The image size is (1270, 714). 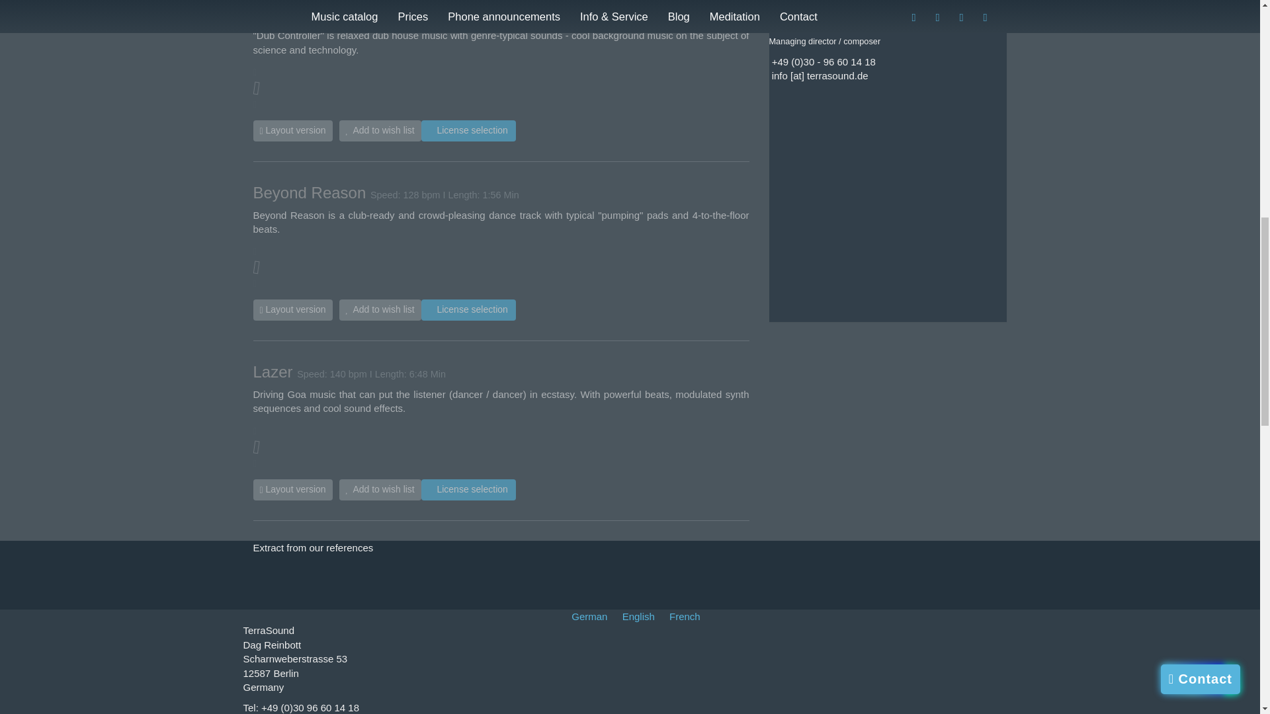 I want to click on Layout version, so click(x=292, y=489).